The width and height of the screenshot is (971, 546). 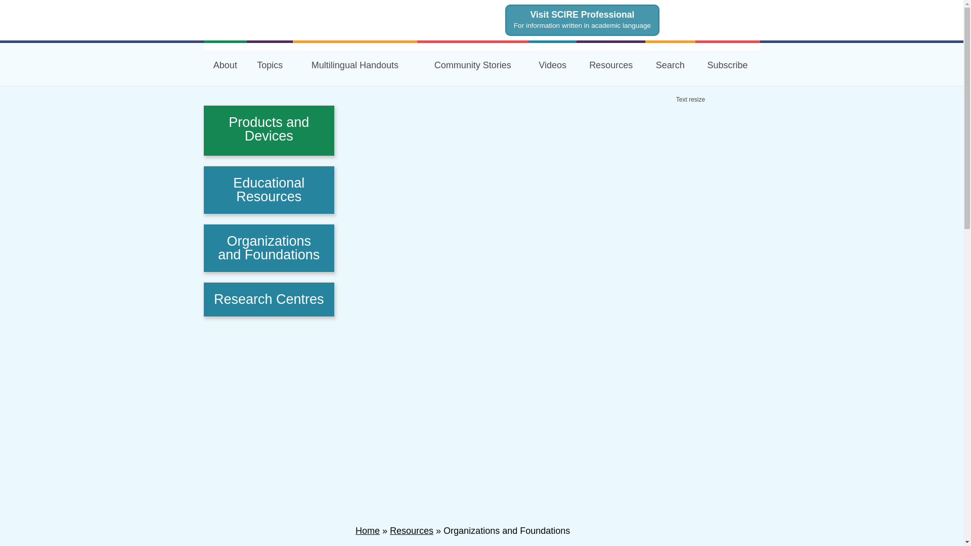 I want to click on Videos, so click(x=552, y=64).